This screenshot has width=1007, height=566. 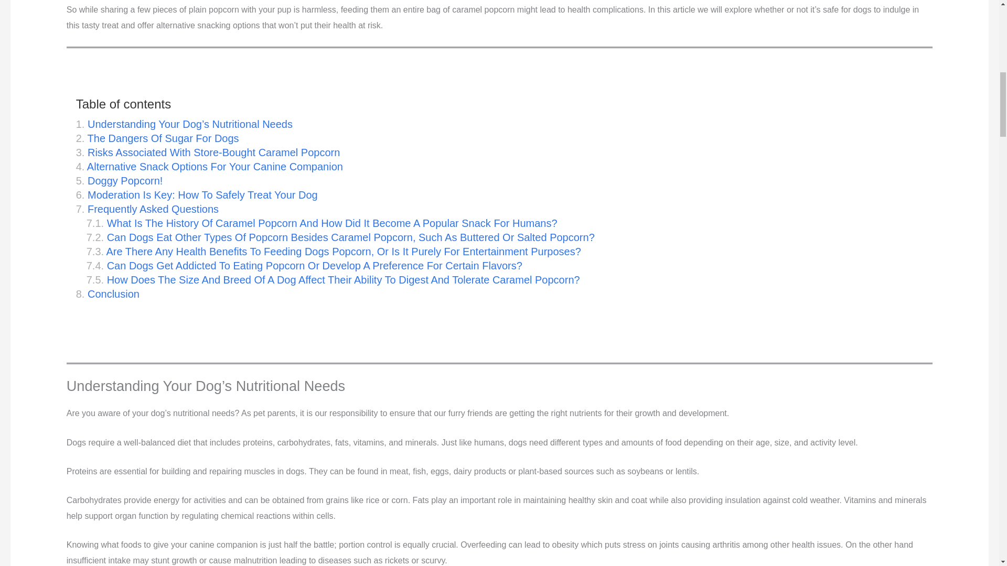 What do you see at coordinates (208, 153) in the screenshot?
I see `Risks Associated With Store-Bought Caramel Popcorn` at bounding box center [208, 153].